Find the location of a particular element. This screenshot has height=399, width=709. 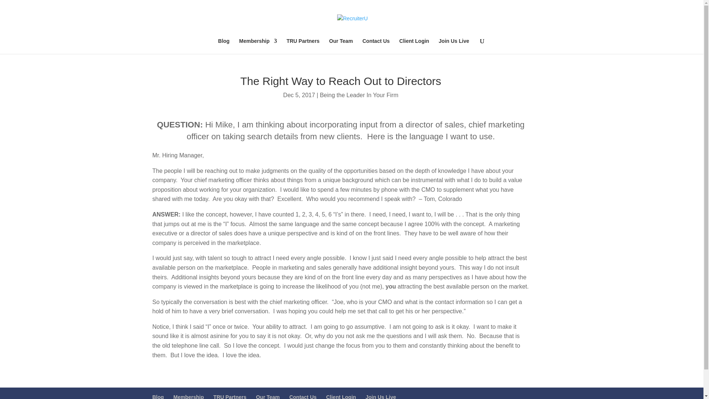

Client Login is located at coordinates (414, 46).